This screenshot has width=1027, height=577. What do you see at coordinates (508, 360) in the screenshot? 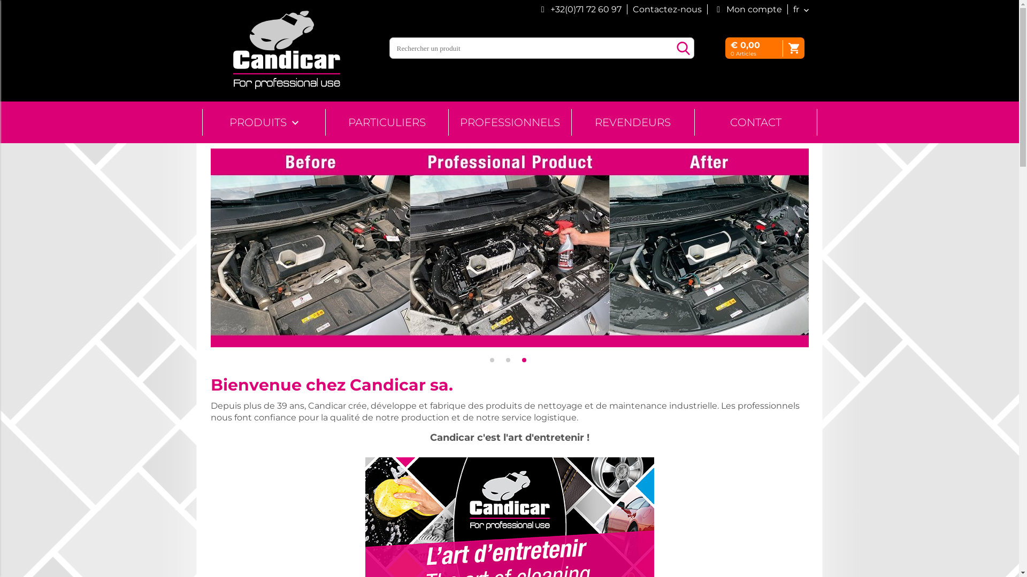
I see `2` at bounding box center [508, 360].